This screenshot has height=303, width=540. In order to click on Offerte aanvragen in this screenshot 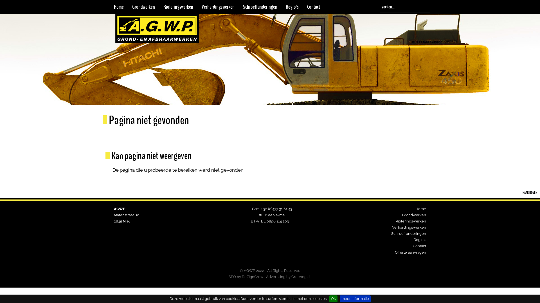, I will do `click(411, 252)`.